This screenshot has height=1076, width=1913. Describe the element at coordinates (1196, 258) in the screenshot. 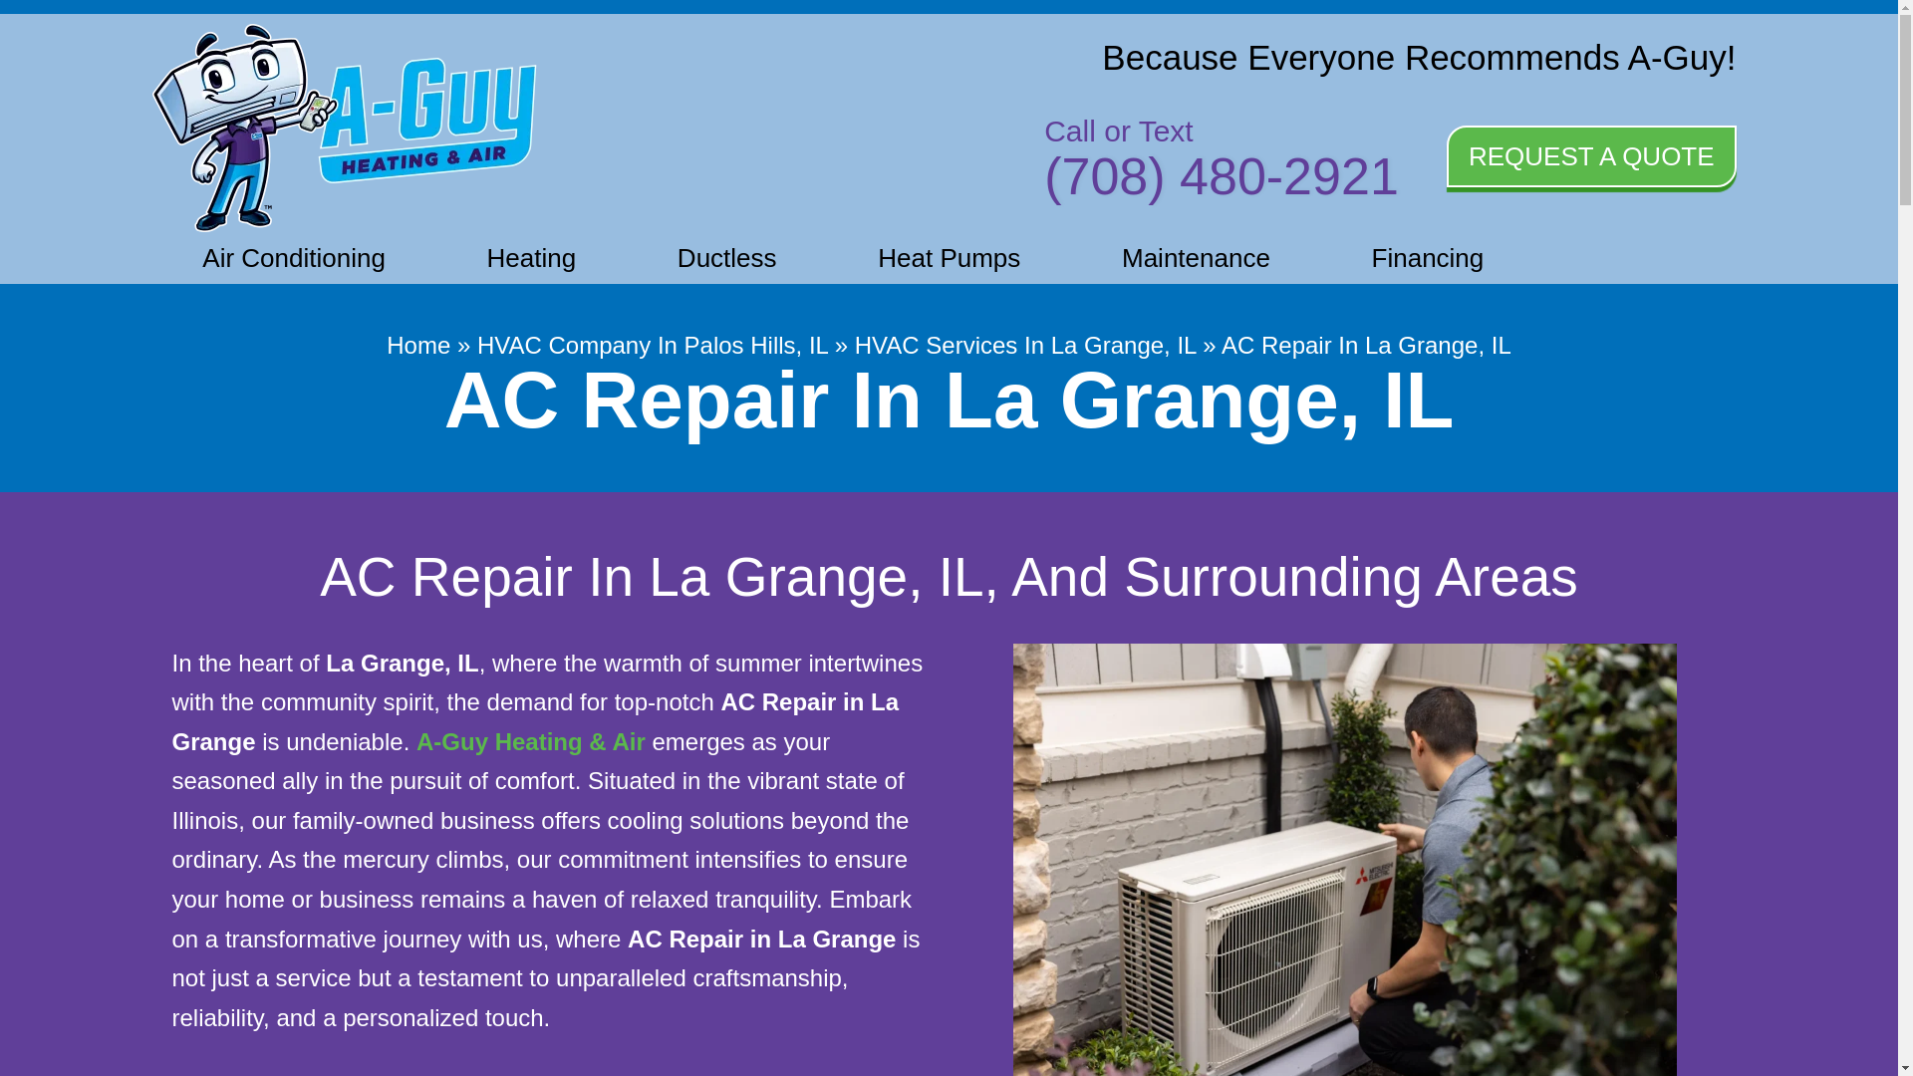

I see `Maintenance` at that location.